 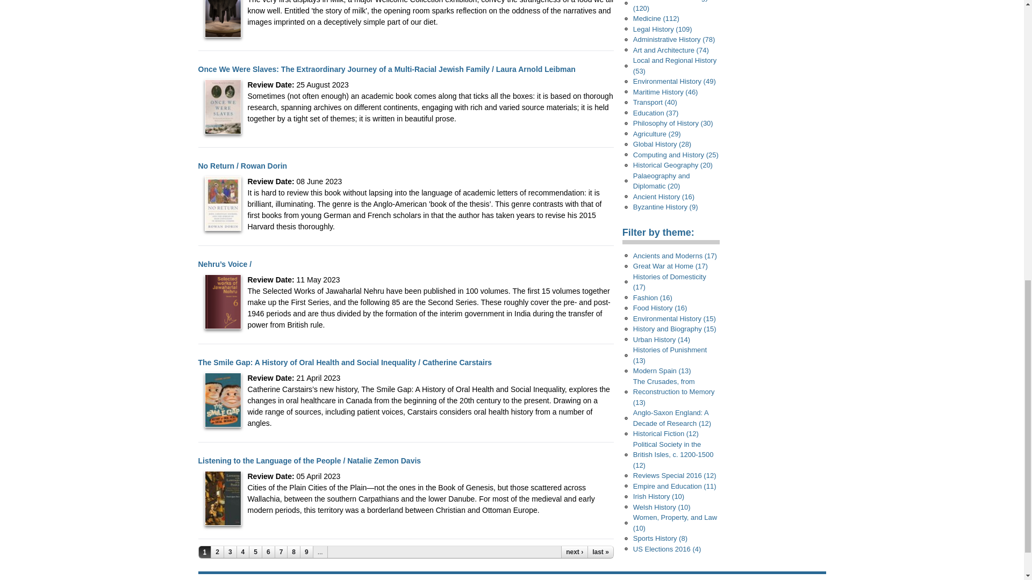 What do you see at coordinates (230, 552) in the screenshot?
I see `3` at bounding box center [230, 552].